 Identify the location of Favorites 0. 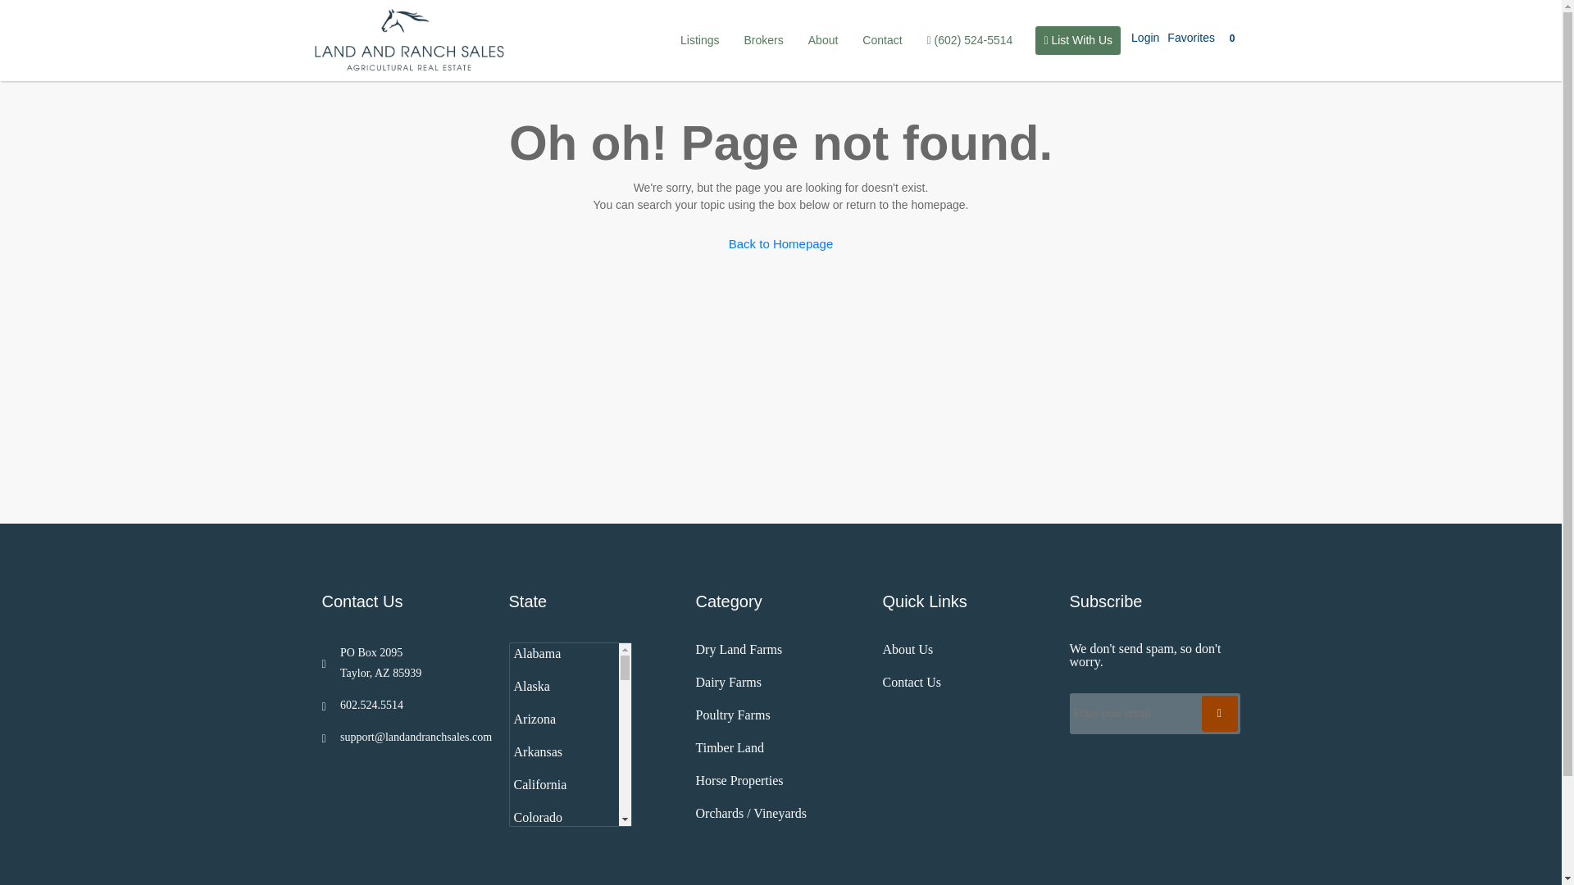
(1208, 38).